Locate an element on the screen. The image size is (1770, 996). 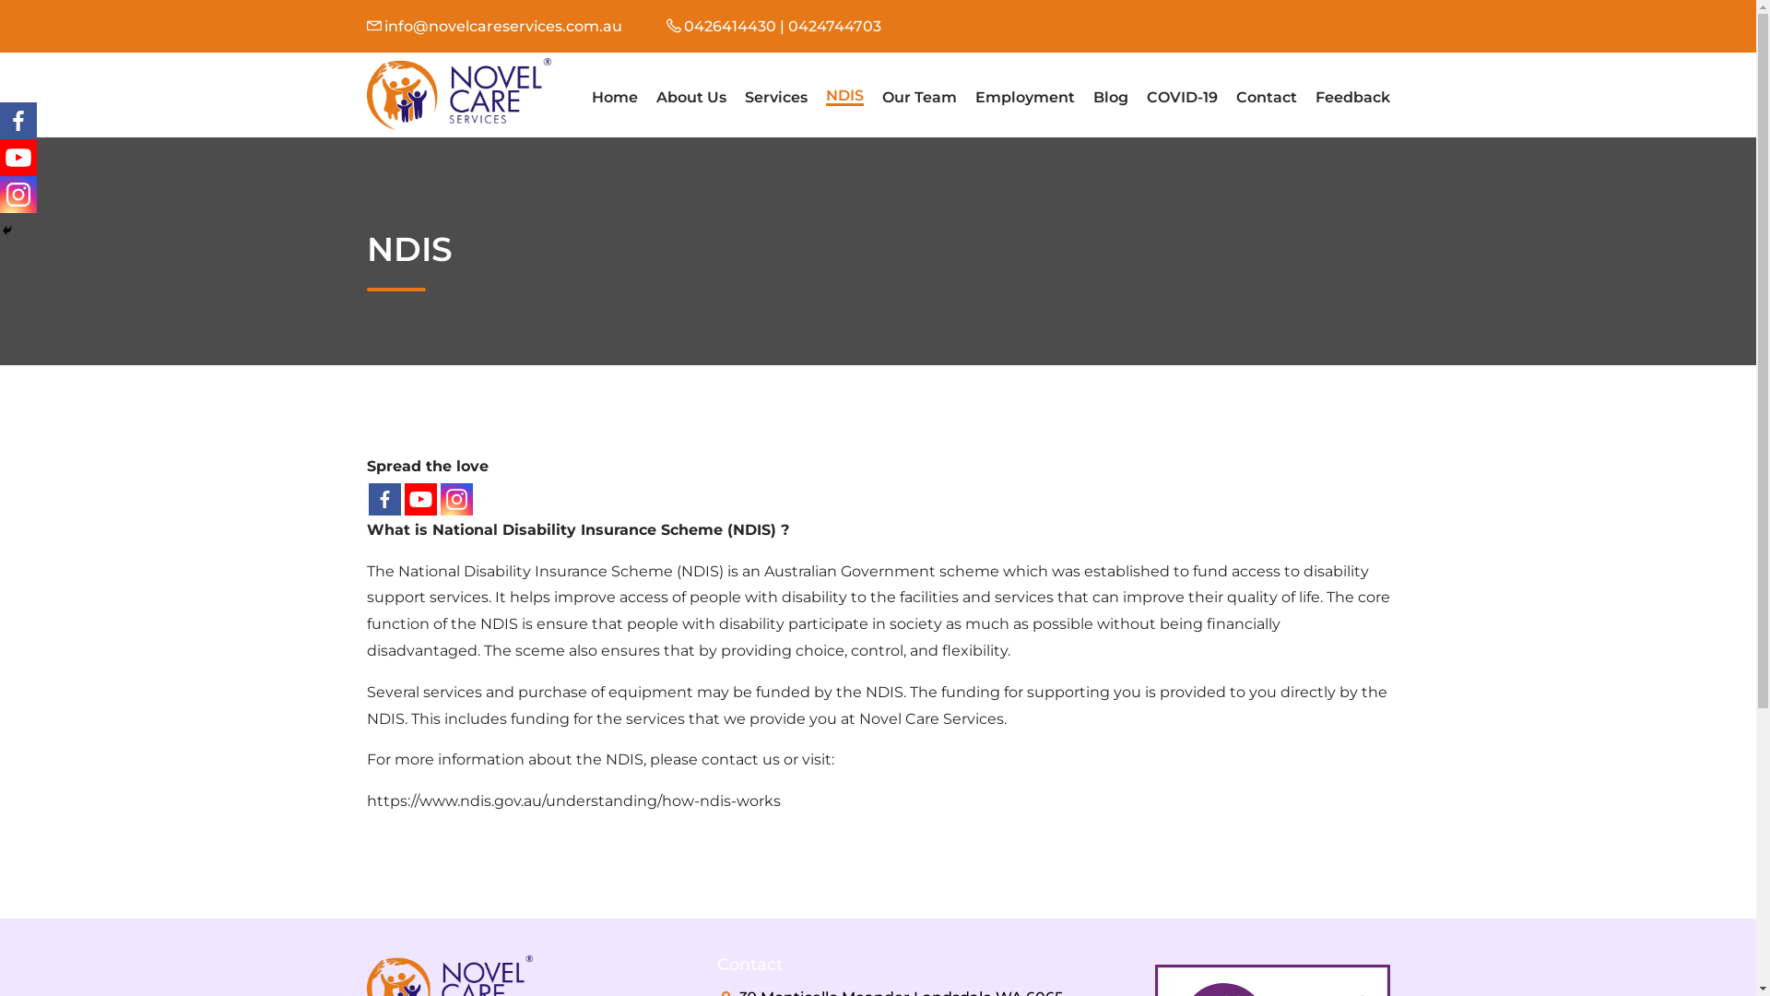
Instagram is located at coordinates (18, 195).